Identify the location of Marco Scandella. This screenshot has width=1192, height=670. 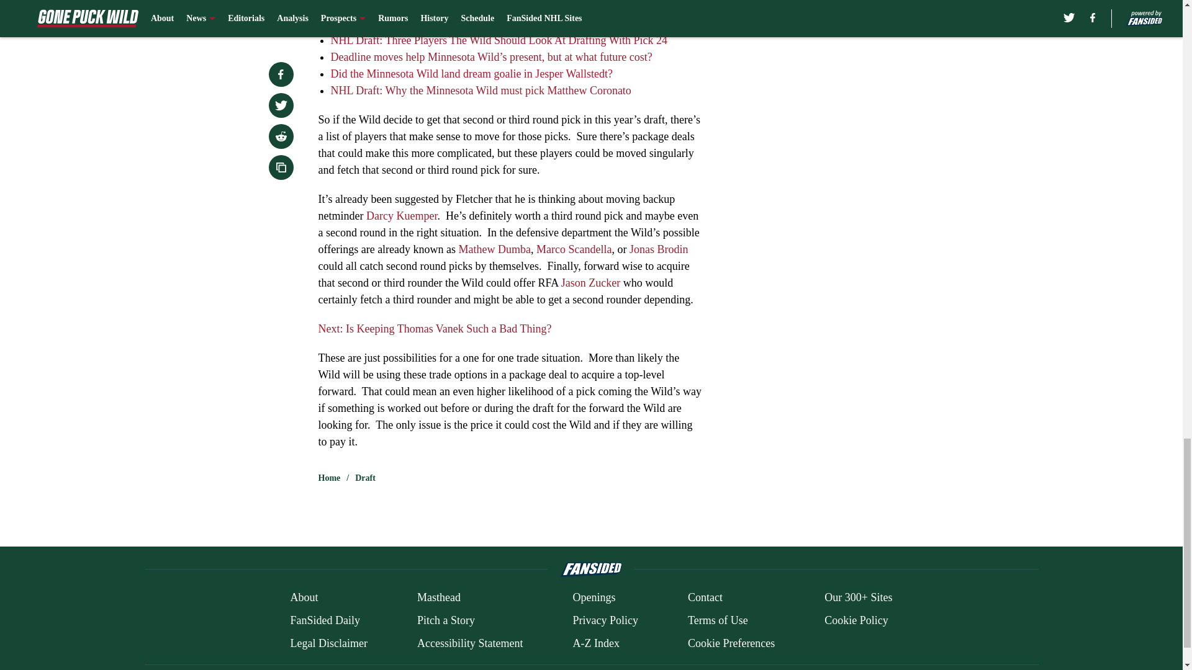
(574, 249).